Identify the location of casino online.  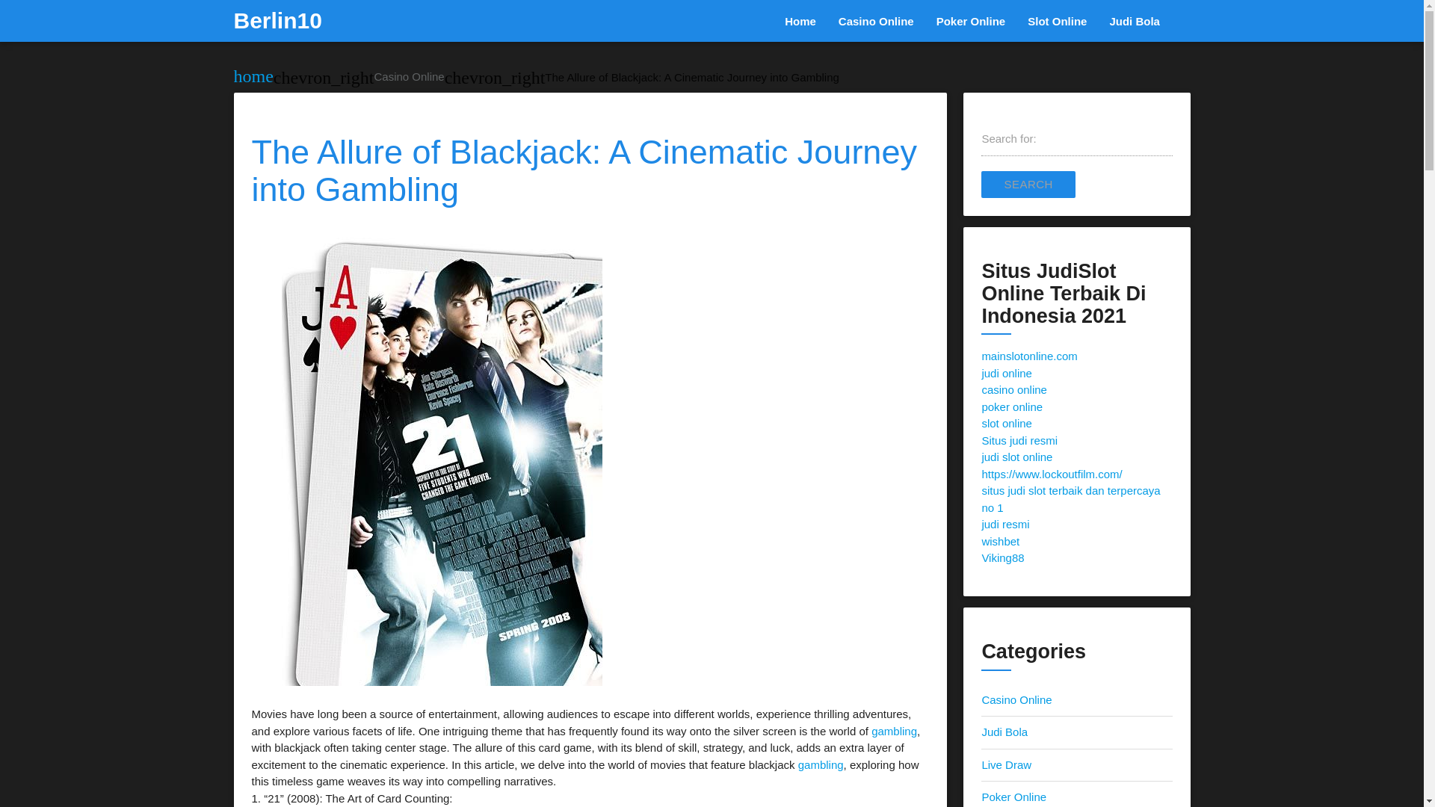
(1014, 390).